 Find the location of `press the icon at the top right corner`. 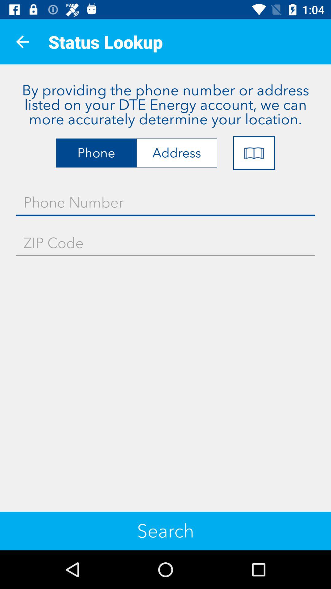

press the icon at the top right corner is located at coordinates (254, 153).